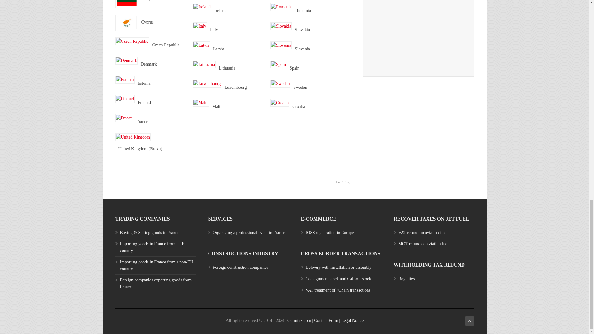 Image resolution: width=594 pixels, height=334 pixels. Describe the element at coordinates (126, 61) in the screenshot. I see `Denmark` at that location.